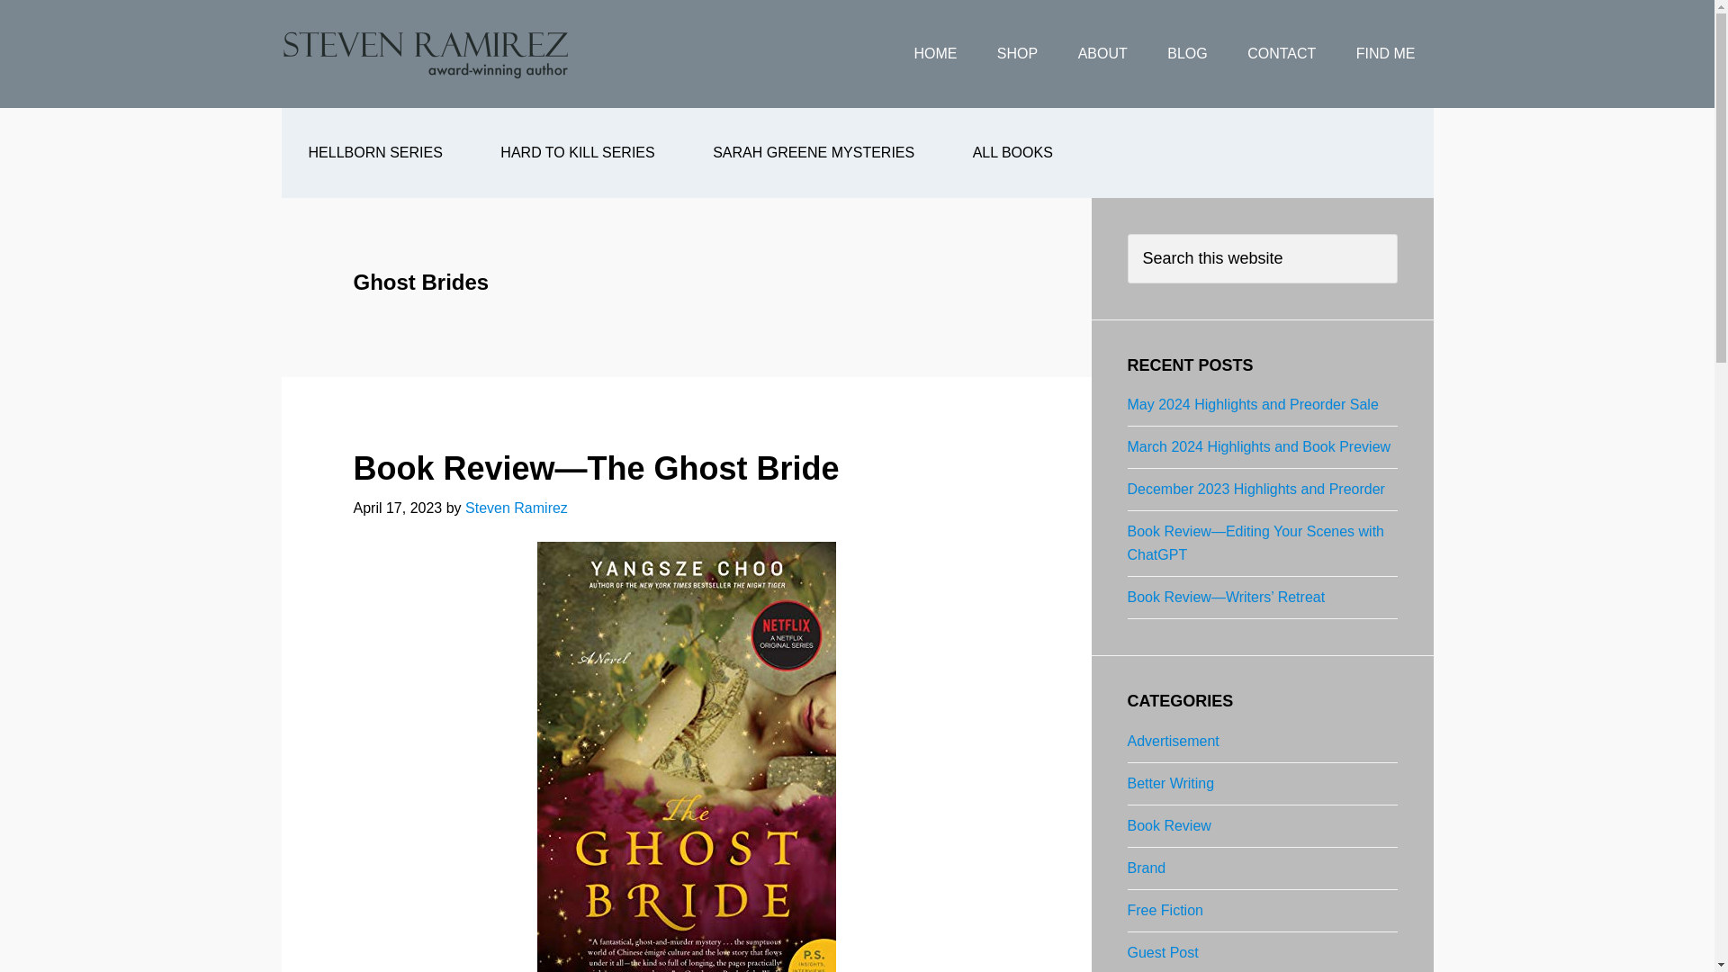  I want to click on Advertisement, so click(1172, 741).